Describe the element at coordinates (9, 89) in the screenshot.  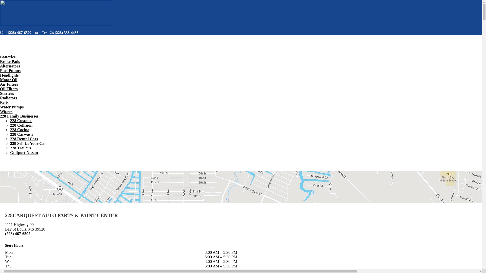
I see `Oil Filters` at that location.